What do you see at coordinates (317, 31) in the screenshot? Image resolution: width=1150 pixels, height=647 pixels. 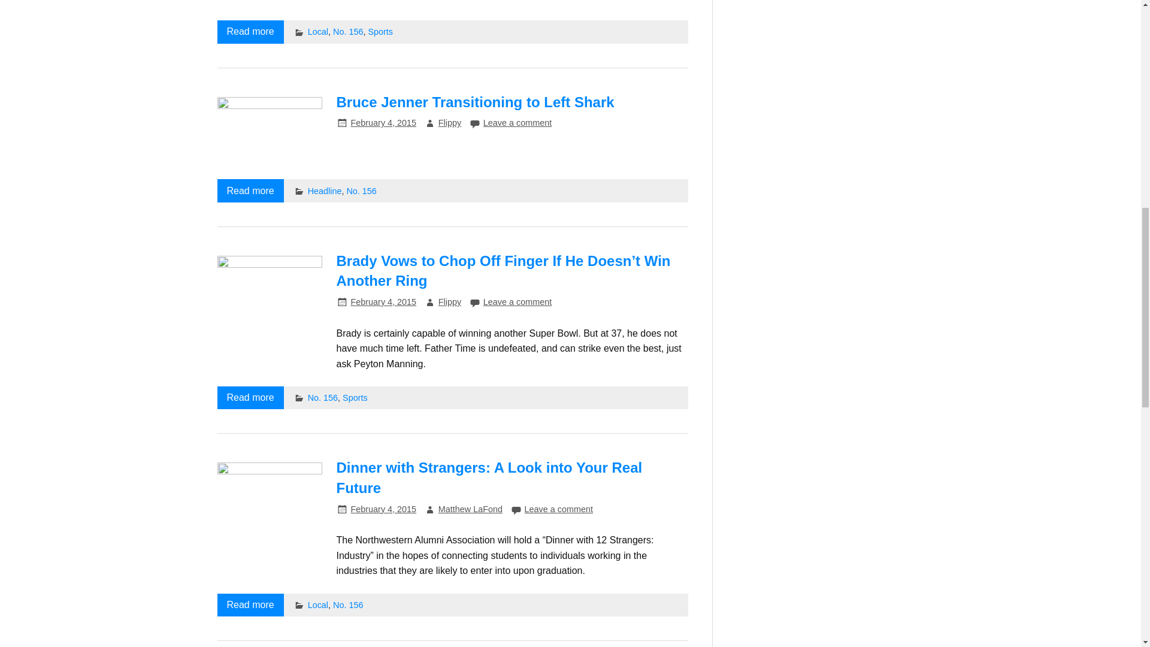 I see `Local` at bounding box center [317, 31].